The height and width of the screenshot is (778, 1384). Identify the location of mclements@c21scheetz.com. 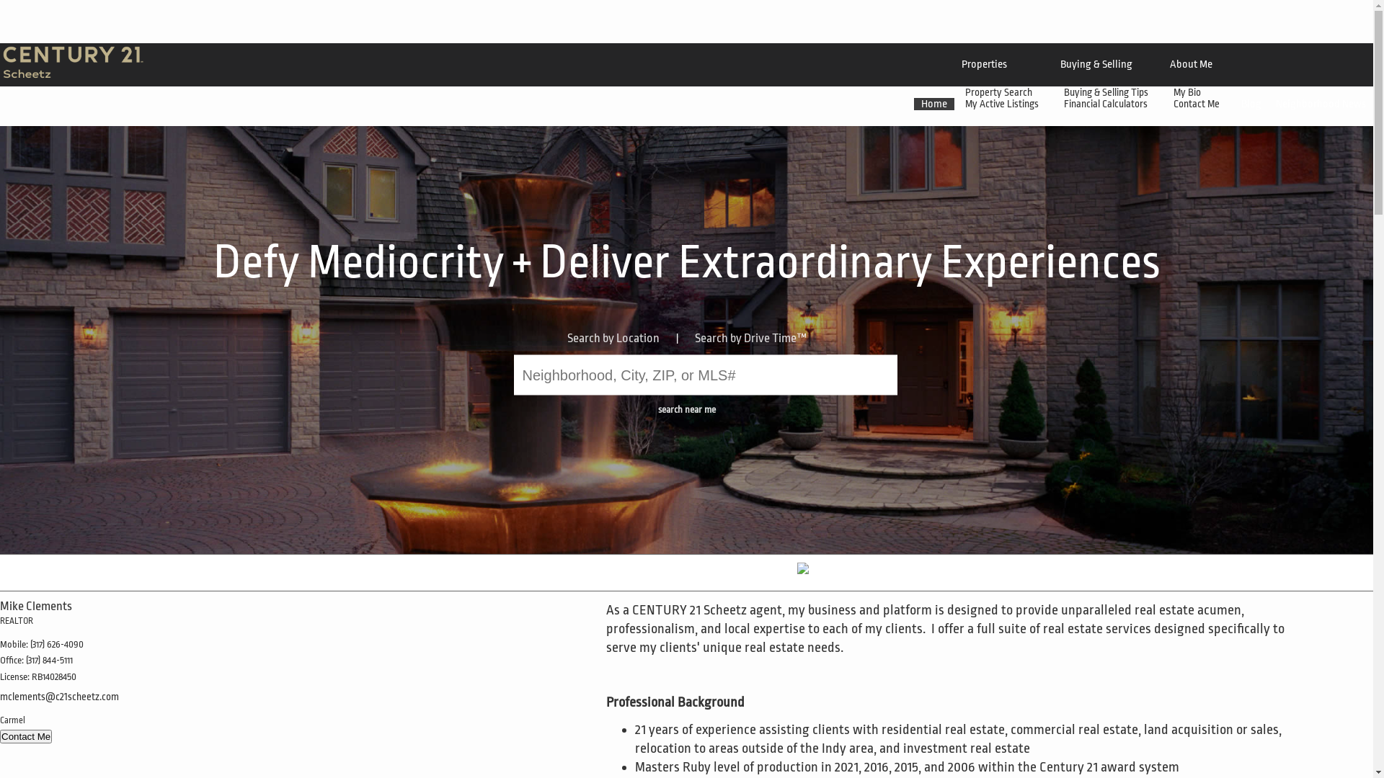
(59, 697).